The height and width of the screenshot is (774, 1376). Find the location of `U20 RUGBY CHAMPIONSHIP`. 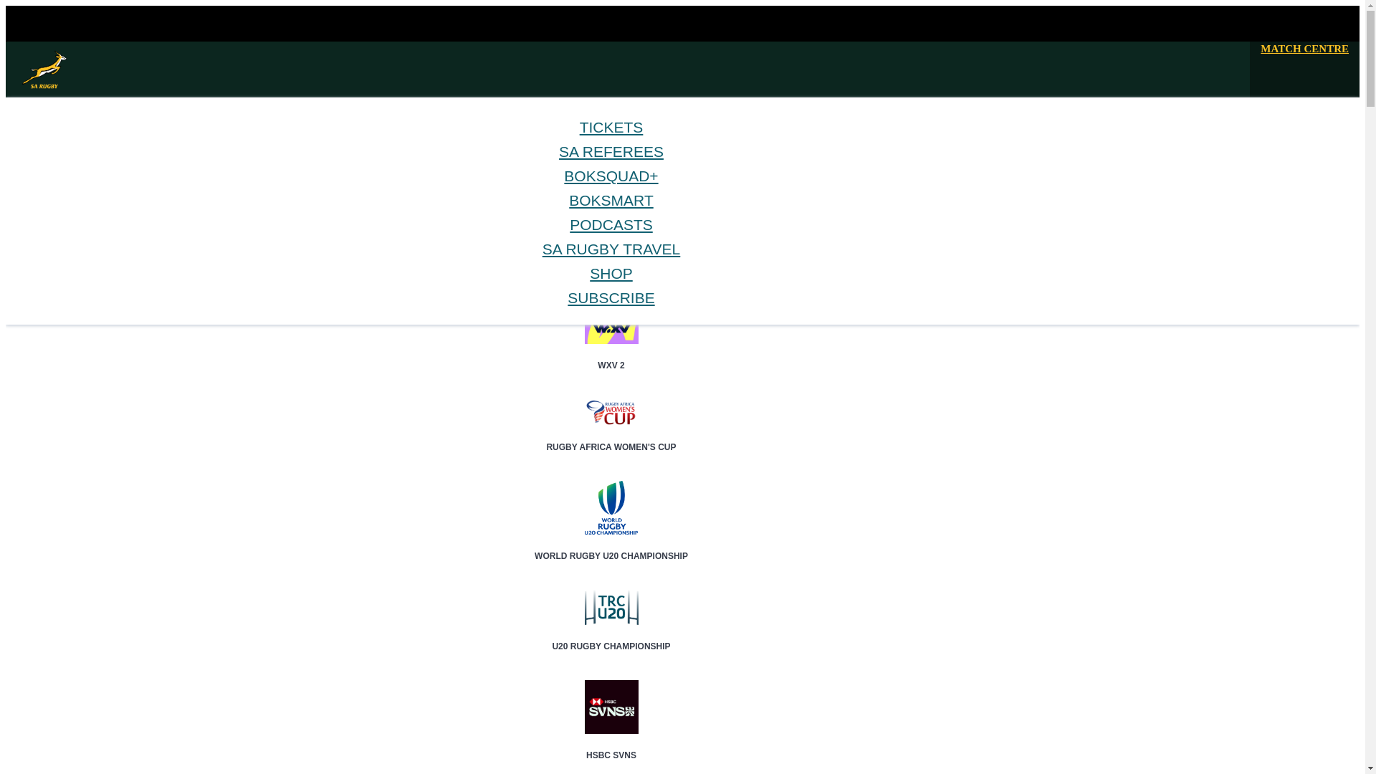

U20 RUGBY CHAMPIONSHIP is located at coordinates (611, 634).